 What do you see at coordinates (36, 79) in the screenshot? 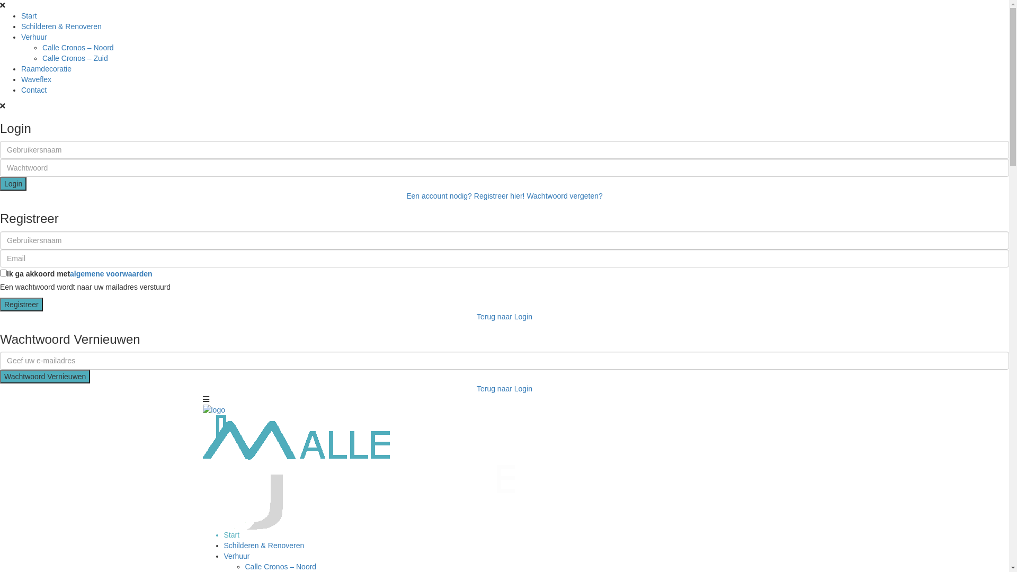
I see `Waveflex` at bounding box center [36, 79].